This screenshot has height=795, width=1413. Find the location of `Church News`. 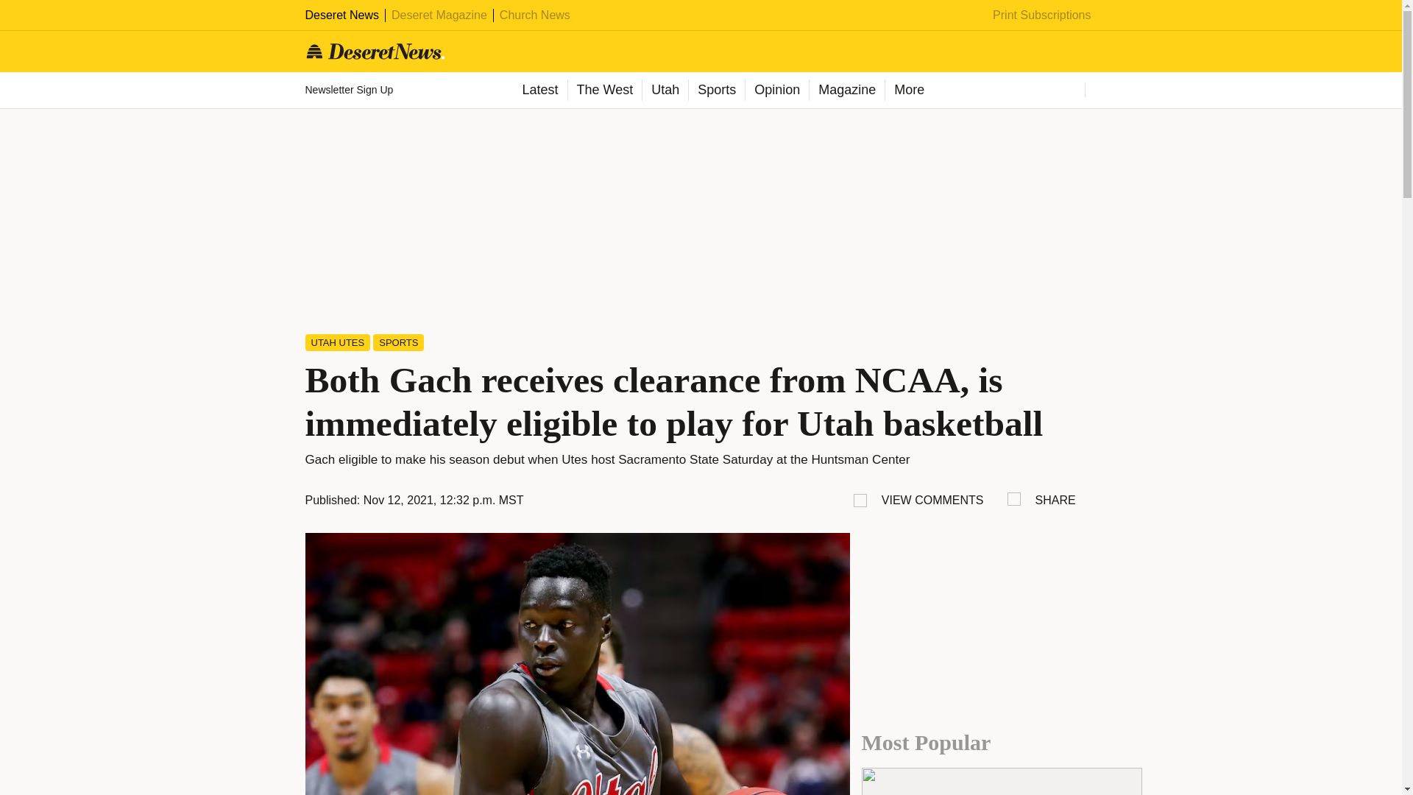

Church News is located at coordinates (535, 15).